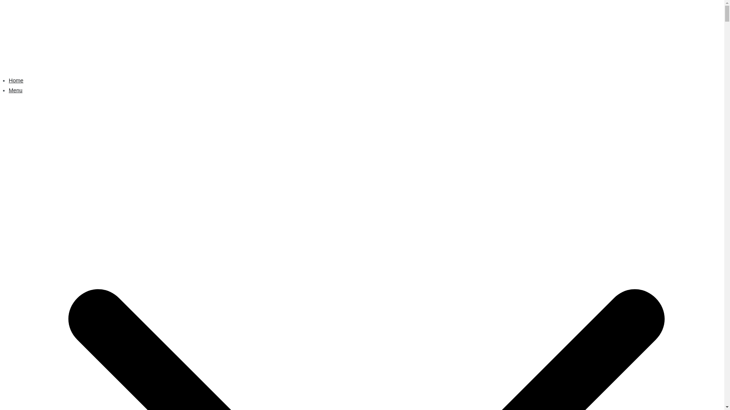  Describe the element at coordinates (16, 80) in the screenshot. I see `Home` at that location.